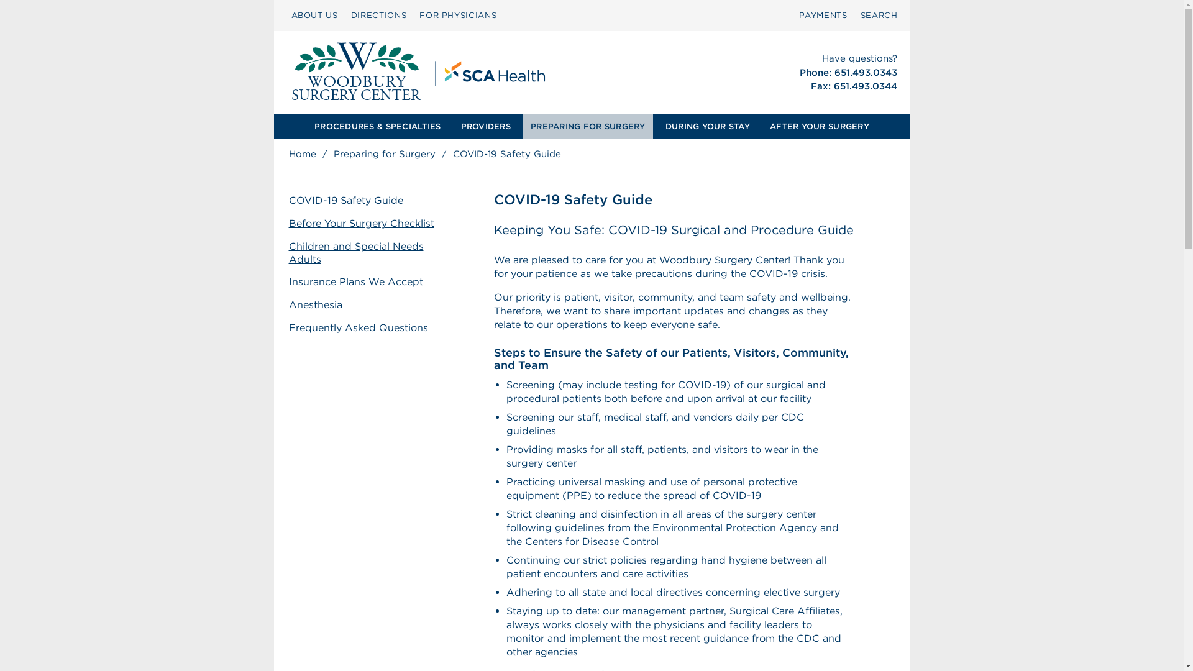 This screenshot has height=671, width=1193. Describe the element at coordinates (384, 154) in the screenshot. I see `Preparing for Surgery` at that location.